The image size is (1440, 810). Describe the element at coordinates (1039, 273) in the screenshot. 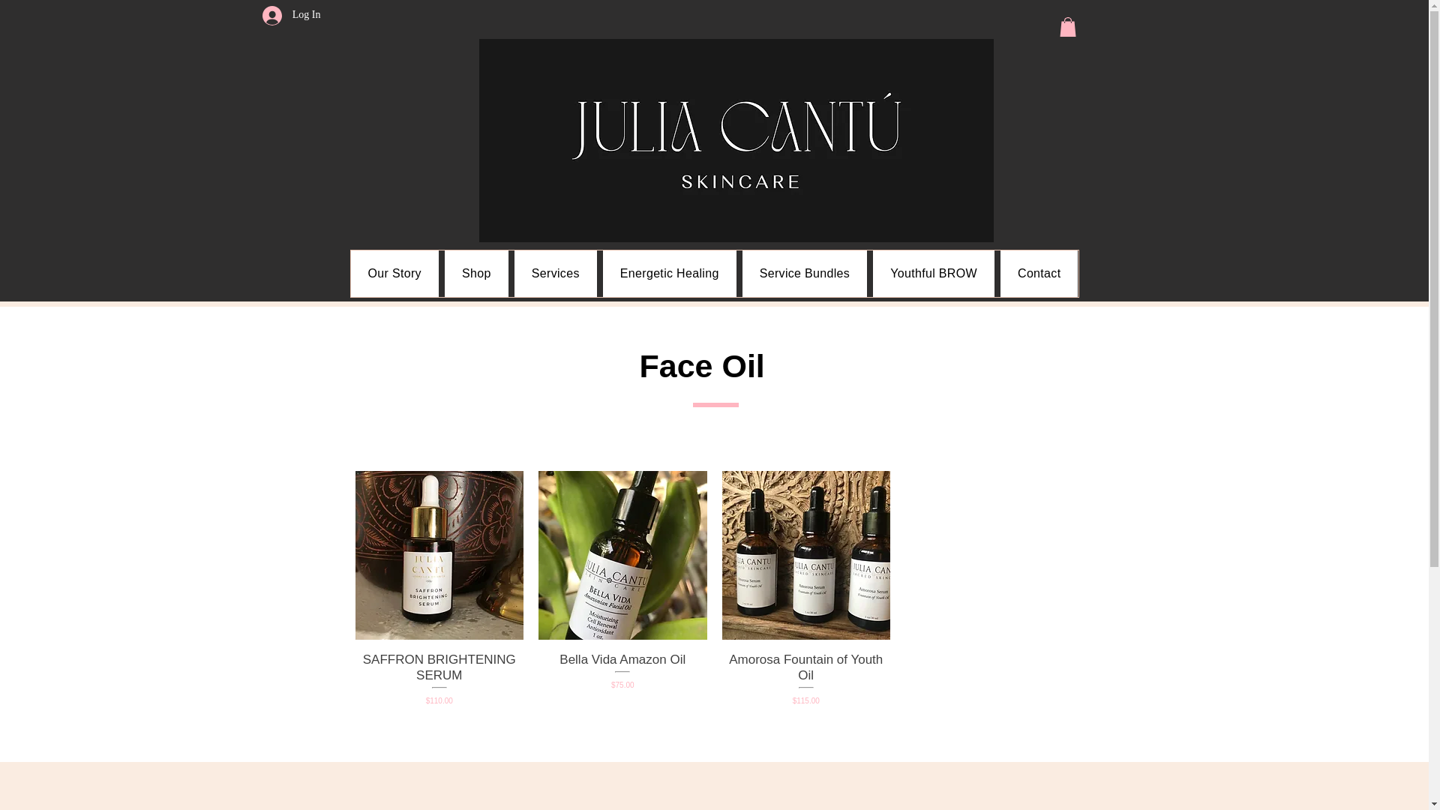

I see `Contact` at that location.